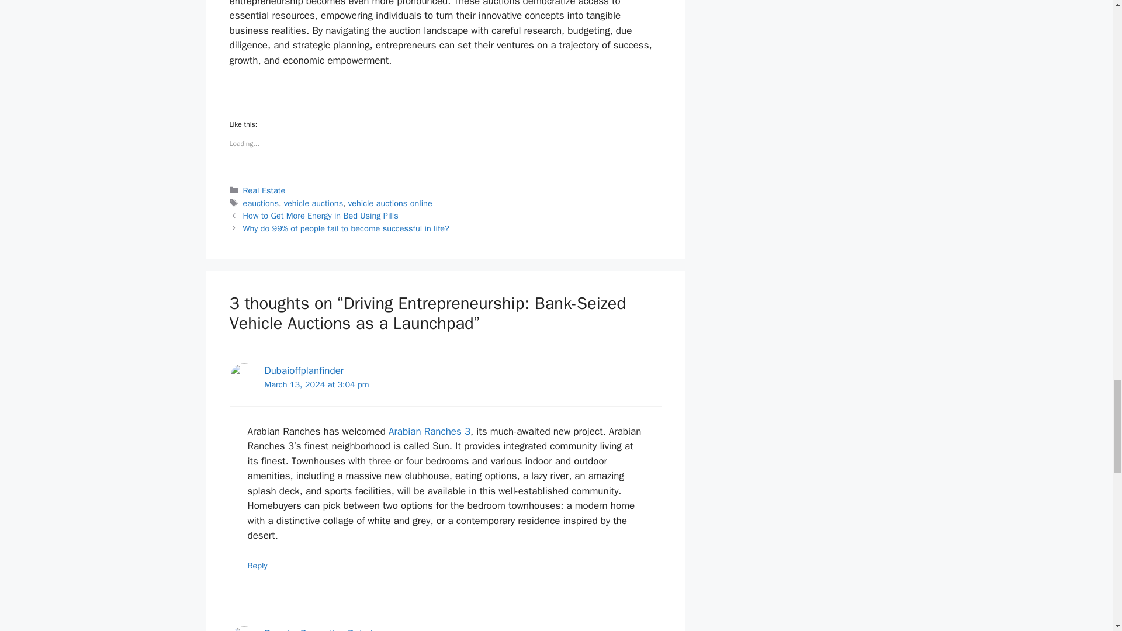  Describe the element at coordinates (320, 215) in the screenshot. I see `How to Get More Energy in Bed Using Pills` at that location.